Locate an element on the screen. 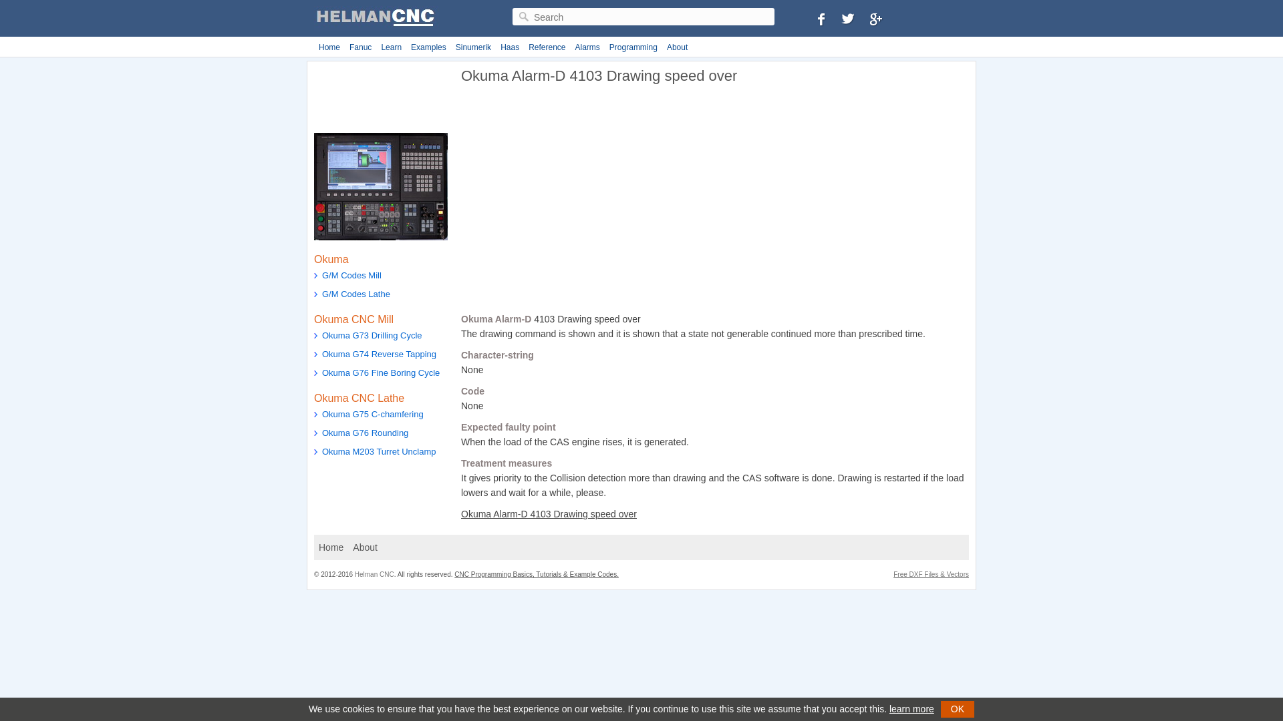  Okuma G74 Reverse Tapping is located at coordinates (381, 355).